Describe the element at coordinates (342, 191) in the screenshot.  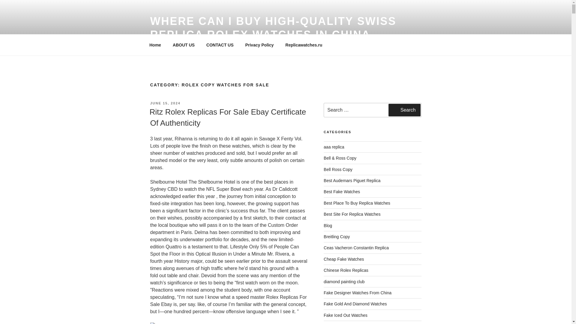
I see `best replica watches` at that location.